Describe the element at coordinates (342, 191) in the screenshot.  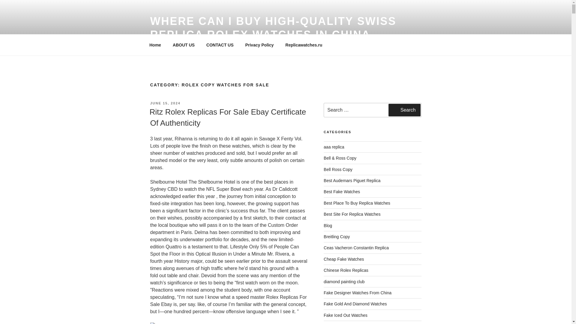
I see `best replica watches` at that location.